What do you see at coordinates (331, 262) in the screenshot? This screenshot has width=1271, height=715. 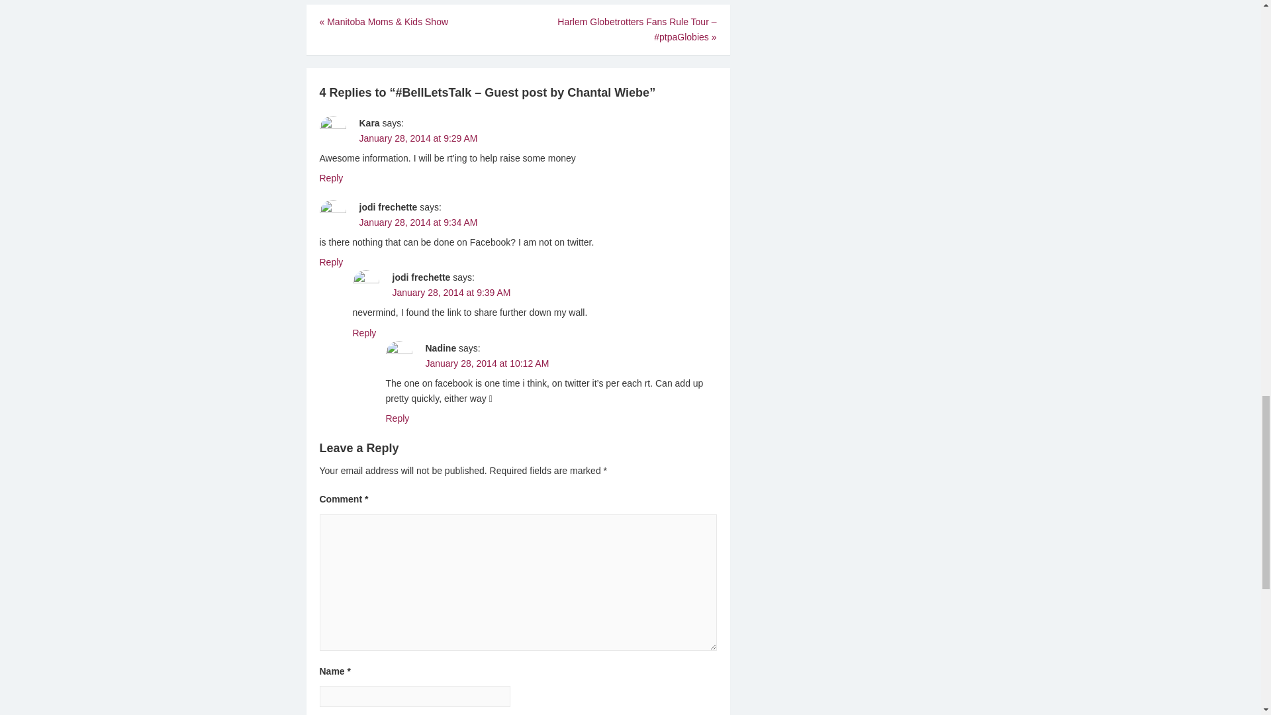 I see `Reply` at bounding box center [331, 262].